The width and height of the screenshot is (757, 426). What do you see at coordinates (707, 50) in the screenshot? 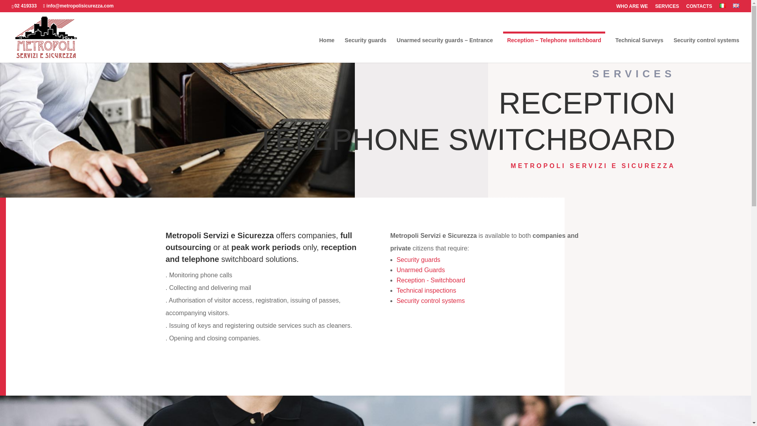
I see `Security control systems` at bounding box center [707, 50].